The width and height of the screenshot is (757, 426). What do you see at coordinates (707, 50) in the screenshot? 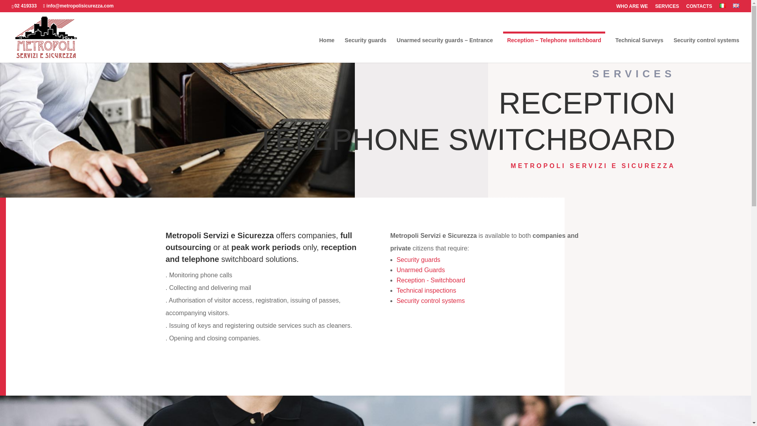
I see `Security control systems` at bounding box center [707, 50].